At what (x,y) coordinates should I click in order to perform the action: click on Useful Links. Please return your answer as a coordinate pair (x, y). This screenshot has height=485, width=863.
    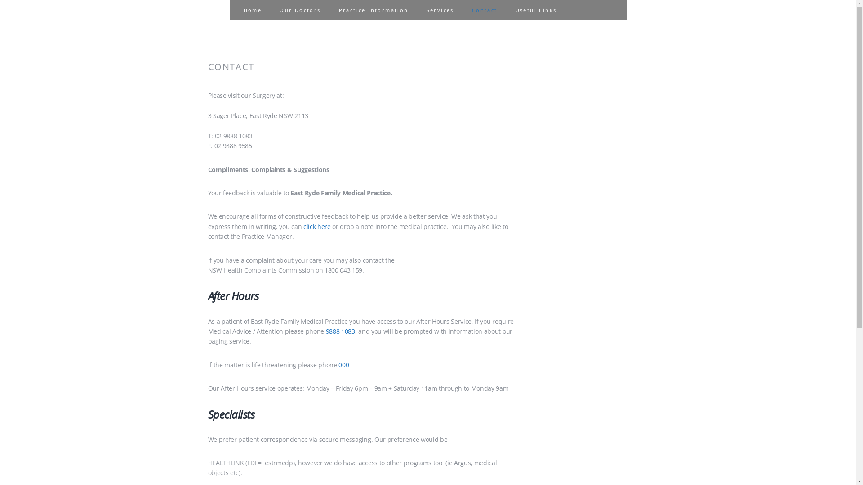
    Looking at the image, I should click on (536, 10).